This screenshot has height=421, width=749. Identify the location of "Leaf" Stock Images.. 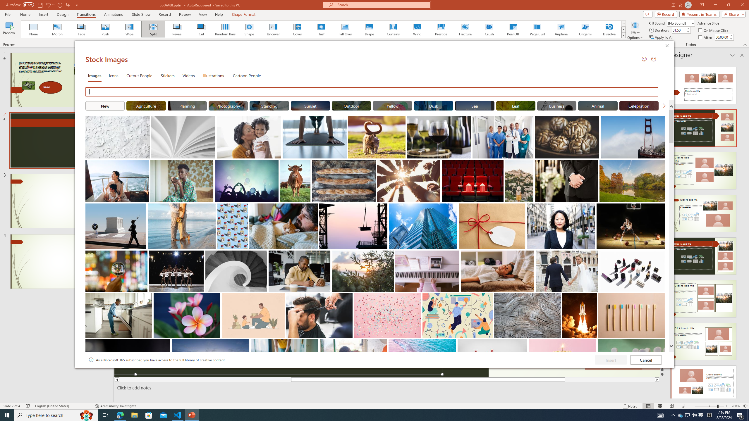
(345, 29).